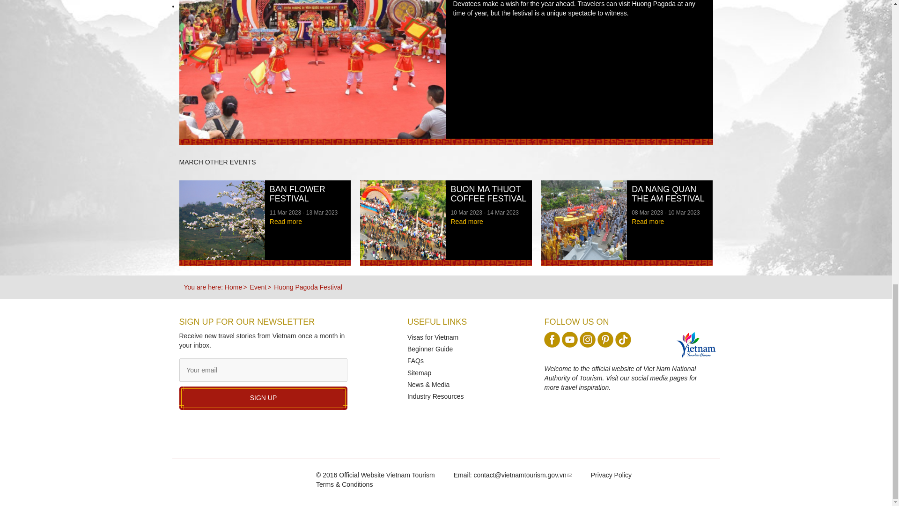  I want to click on Beginner Guide, so click(430, 349).